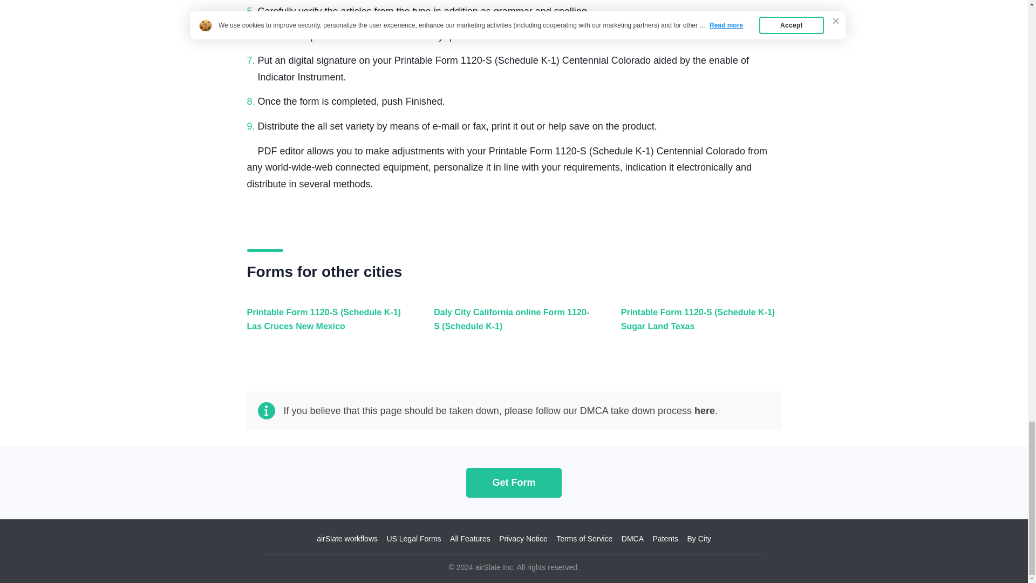 The height and width of the screenshot is (583, 1036). What do you see at coordinates (347, 539) in the screenshot?
I see `airSlate workflows` at bounding box center [347, 539].